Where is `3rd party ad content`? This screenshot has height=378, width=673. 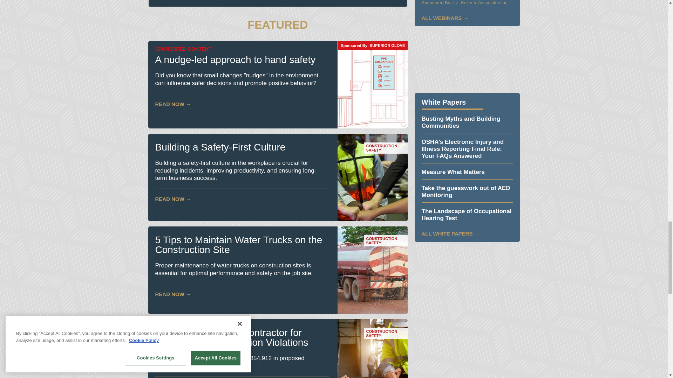 3rd party ad content is located at coordinates (467, 59).